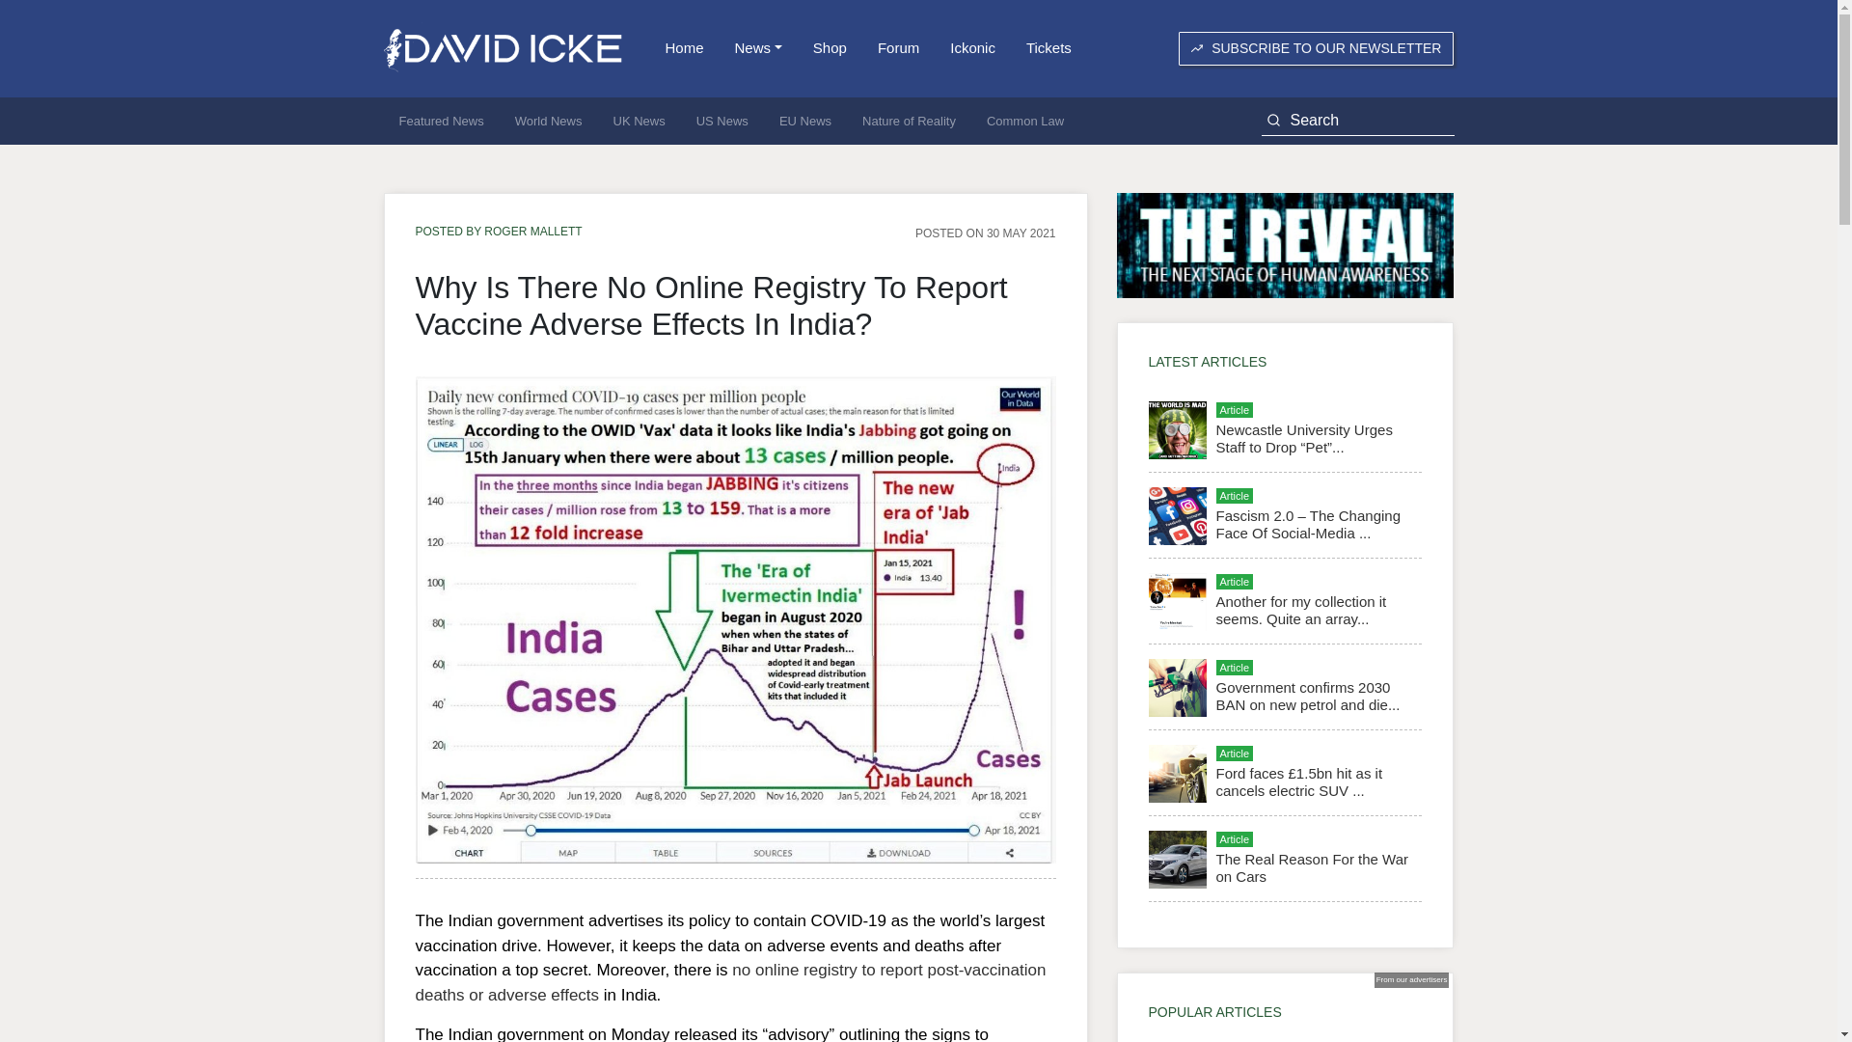  I want to click on POSTED ON 30 MAY 2021, so click(985, 233).